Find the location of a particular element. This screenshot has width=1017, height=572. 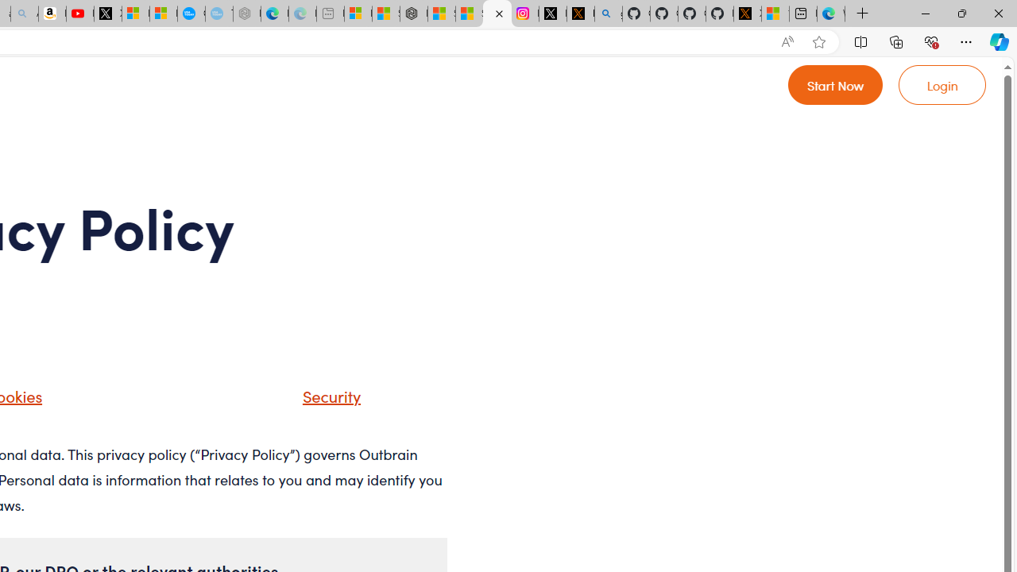

Security is located at coordinates (311, 401).